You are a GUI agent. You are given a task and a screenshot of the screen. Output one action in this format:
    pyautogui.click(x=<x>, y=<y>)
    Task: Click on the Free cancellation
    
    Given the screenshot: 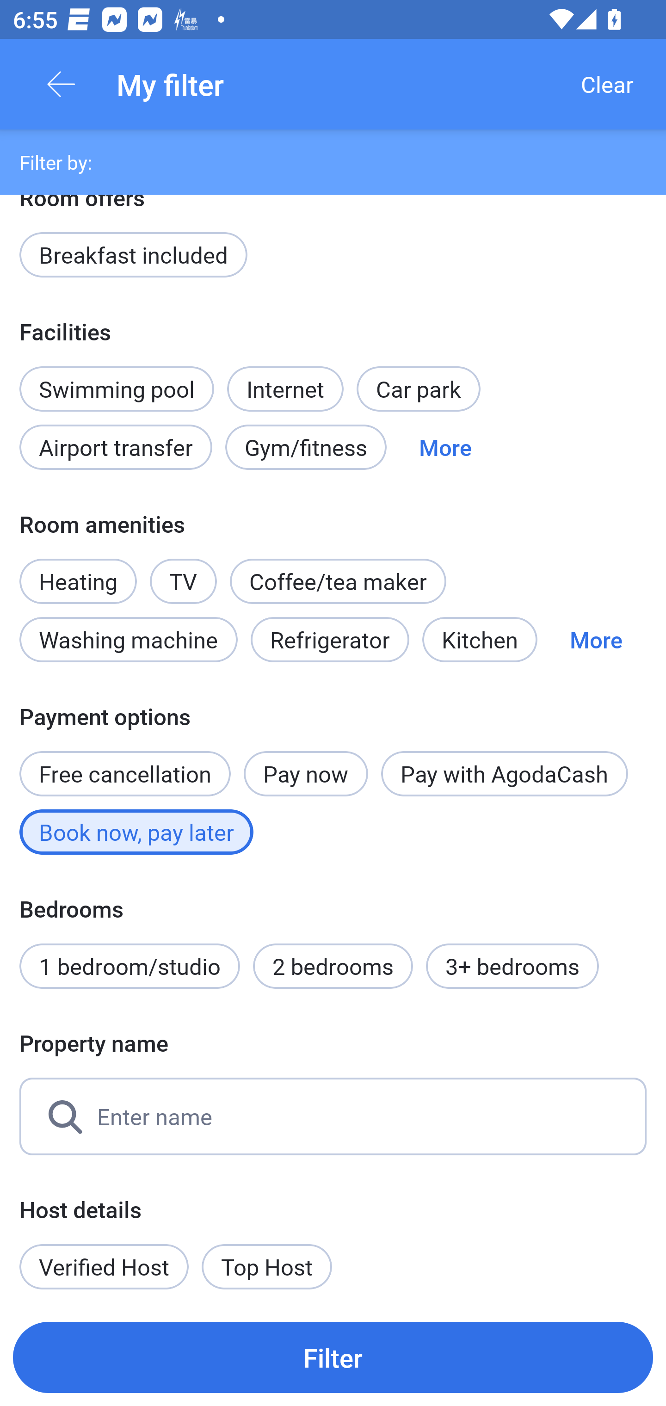 What is the action you would take?
    pyautogui.click(x=125, y=764)
    